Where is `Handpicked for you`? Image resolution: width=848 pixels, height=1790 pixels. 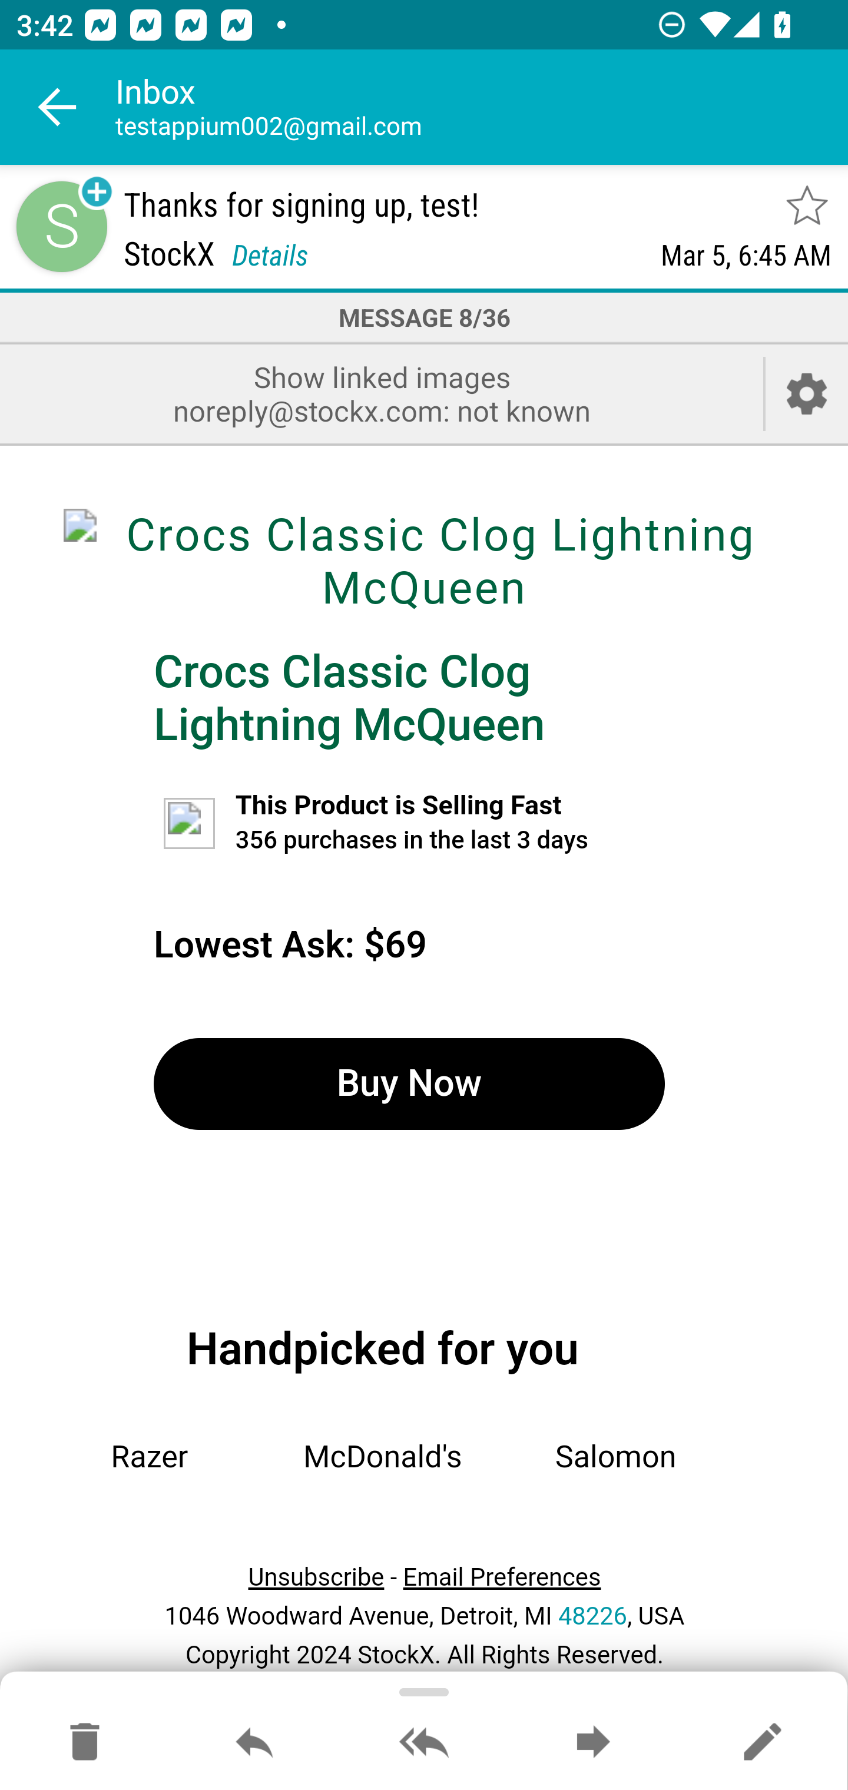 Handpicked for you is located at coordinates (382, 1348).